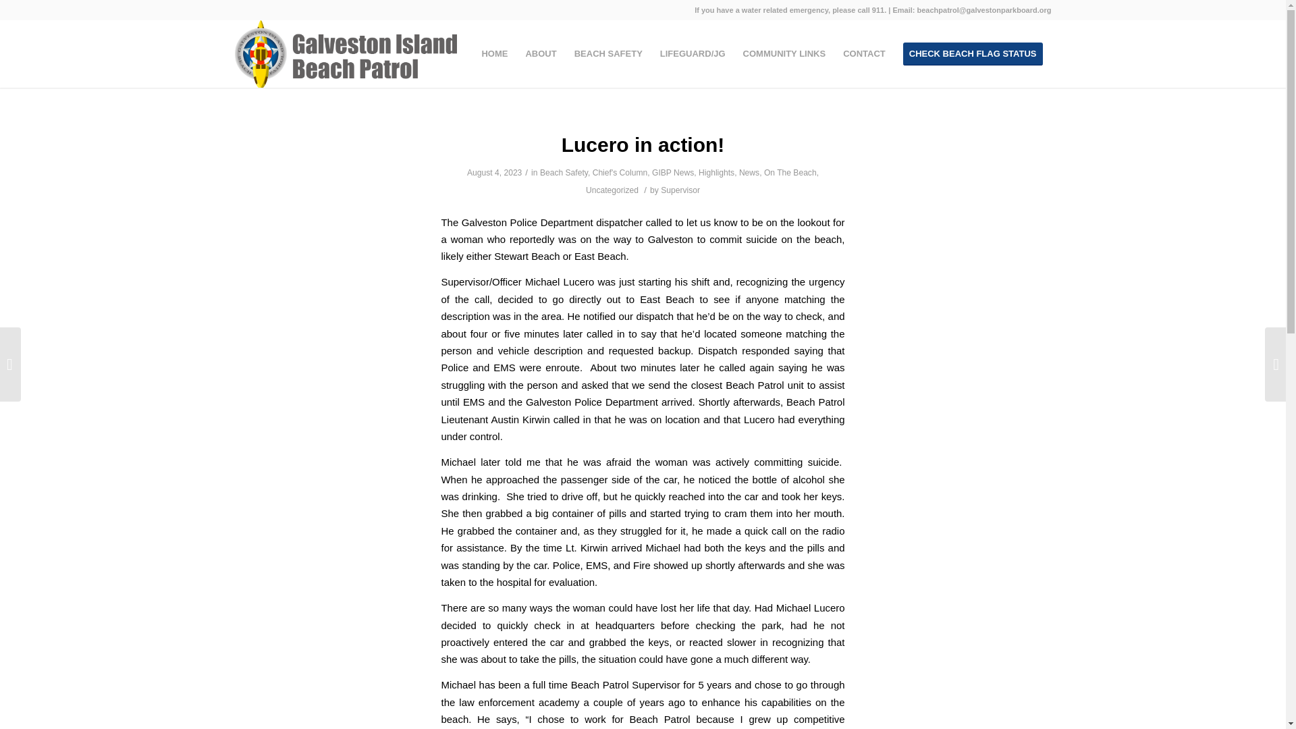  Describe the element at coordinates (972, 54) in the screenshot. I see `CHECK BEACH FLAG STATUS` at that location.